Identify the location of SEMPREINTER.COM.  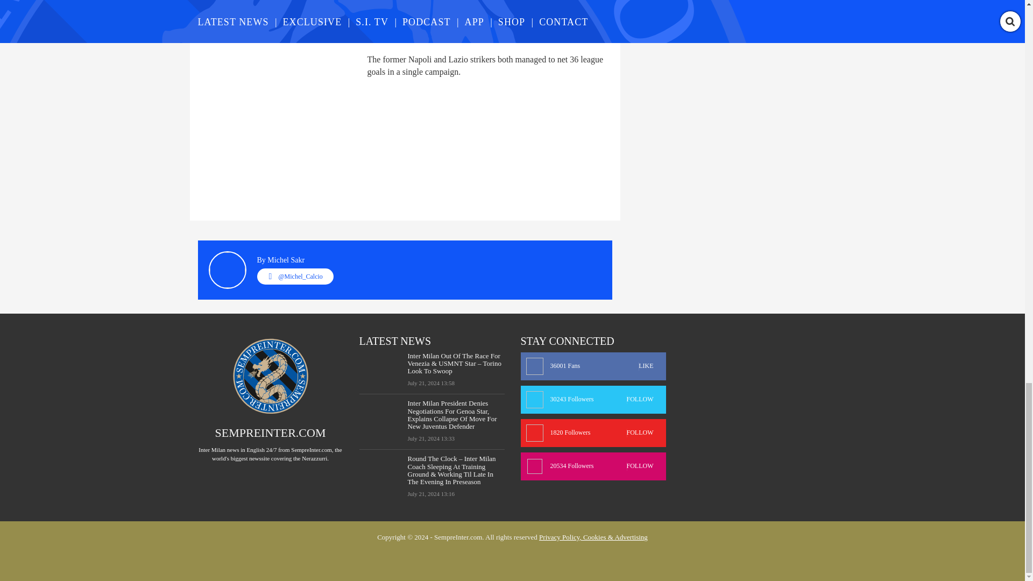
(270, 433).